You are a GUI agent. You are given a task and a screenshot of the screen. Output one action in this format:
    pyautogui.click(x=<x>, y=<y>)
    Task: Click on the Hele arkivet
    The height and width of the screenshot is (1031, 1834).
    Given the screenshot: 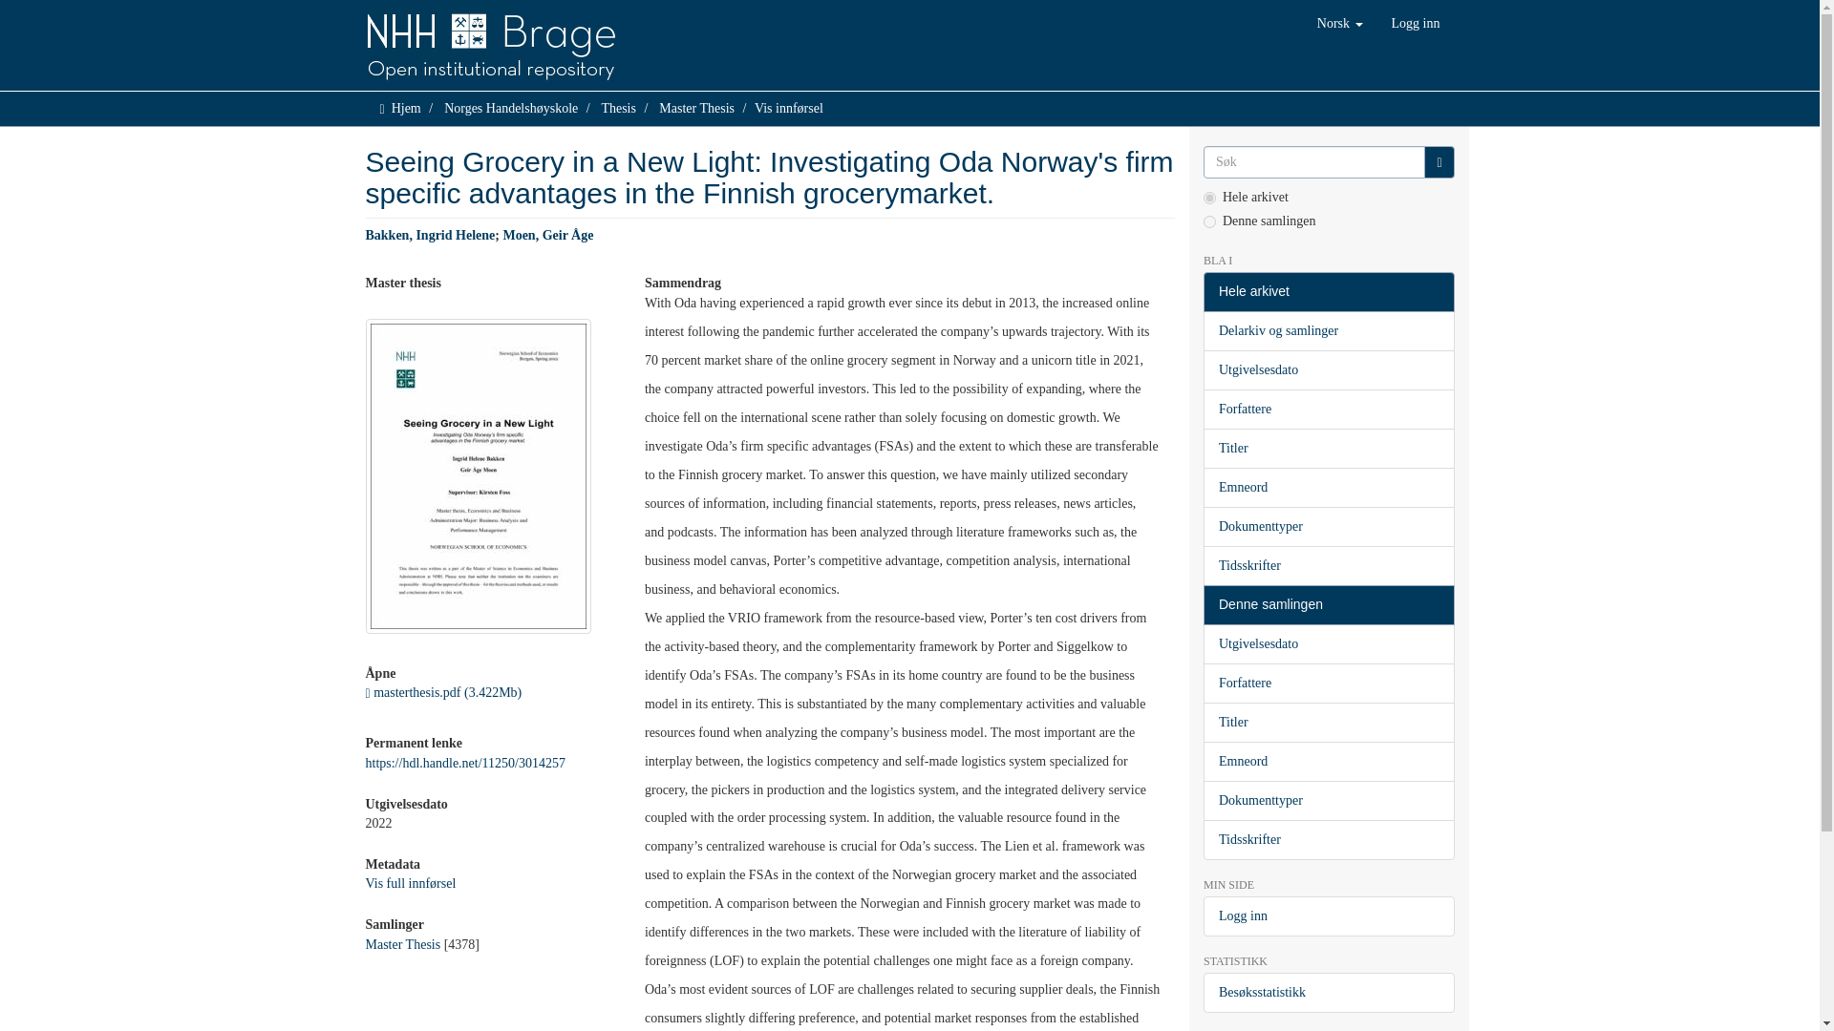 What is the action you would take?
    pyautogui.click(x=1328, y=292)
    